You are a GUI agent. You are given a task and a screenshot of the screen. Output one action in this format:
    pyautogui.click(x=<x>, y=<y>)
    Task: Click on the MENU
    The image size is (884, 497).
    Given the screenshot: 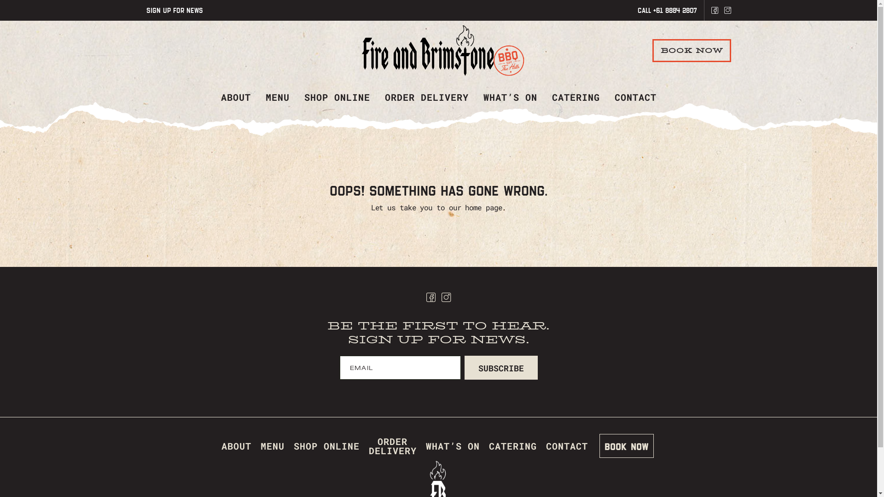 What is the action you would take?
    pyautogui.click(x=273, y=445)
    